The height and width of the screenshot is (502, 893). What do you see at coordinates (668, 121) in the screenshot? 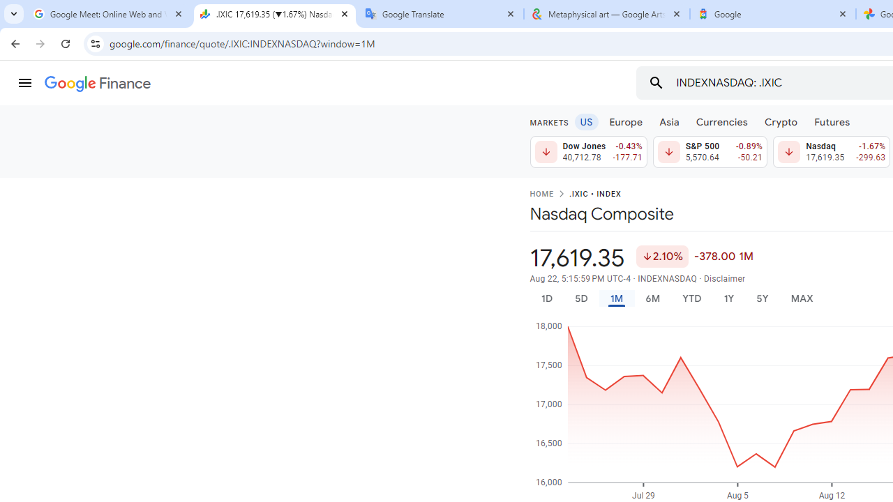
I see `Asia` at bounding box center [668, 121].